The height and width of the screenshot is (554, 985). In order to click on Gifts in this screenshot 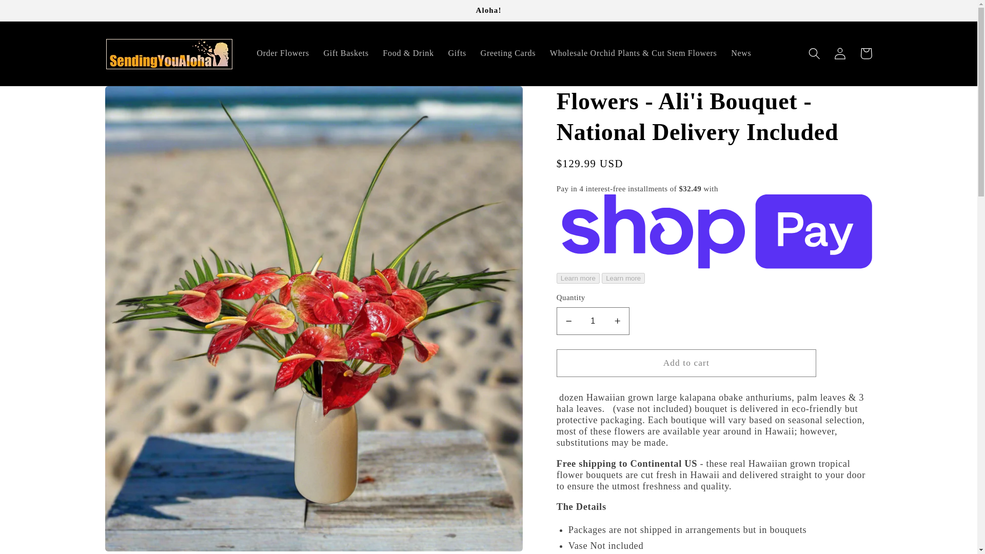, I will do `click(458, 53)`.